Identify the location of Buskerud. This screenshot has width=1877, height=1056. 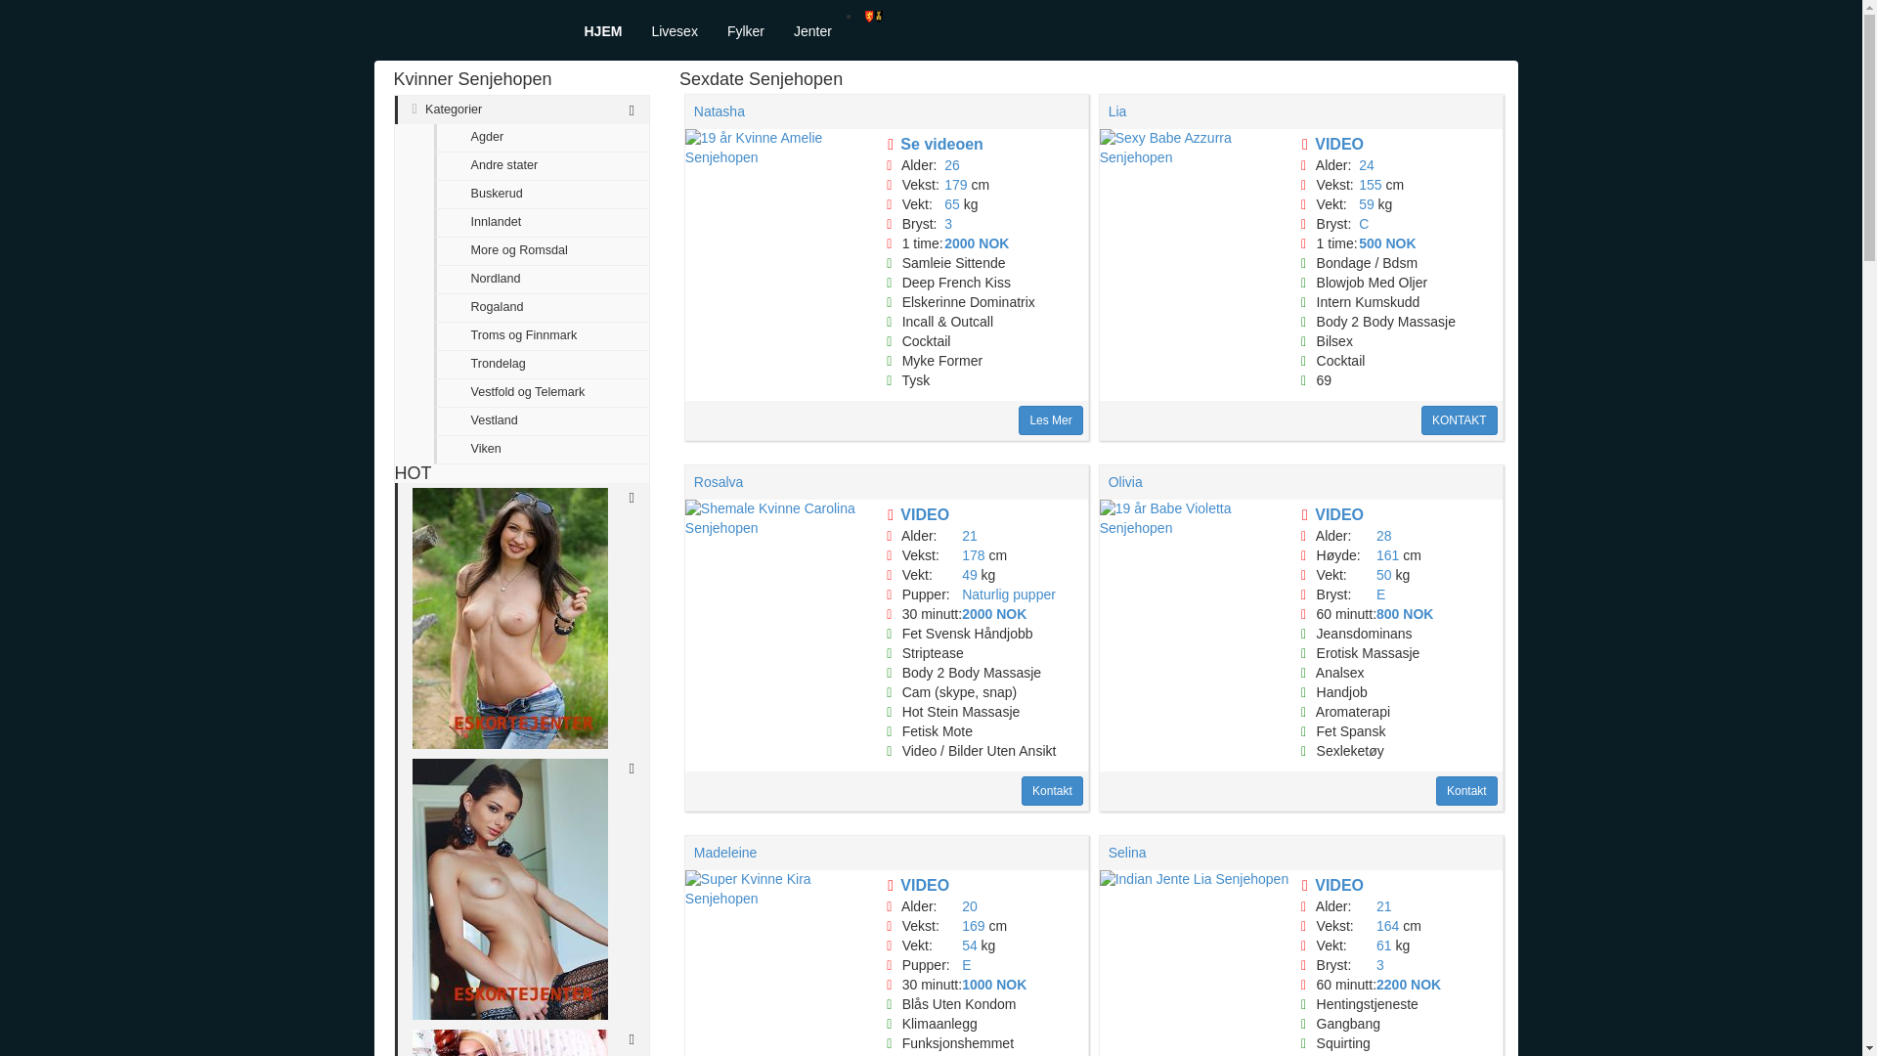
(542, 194).